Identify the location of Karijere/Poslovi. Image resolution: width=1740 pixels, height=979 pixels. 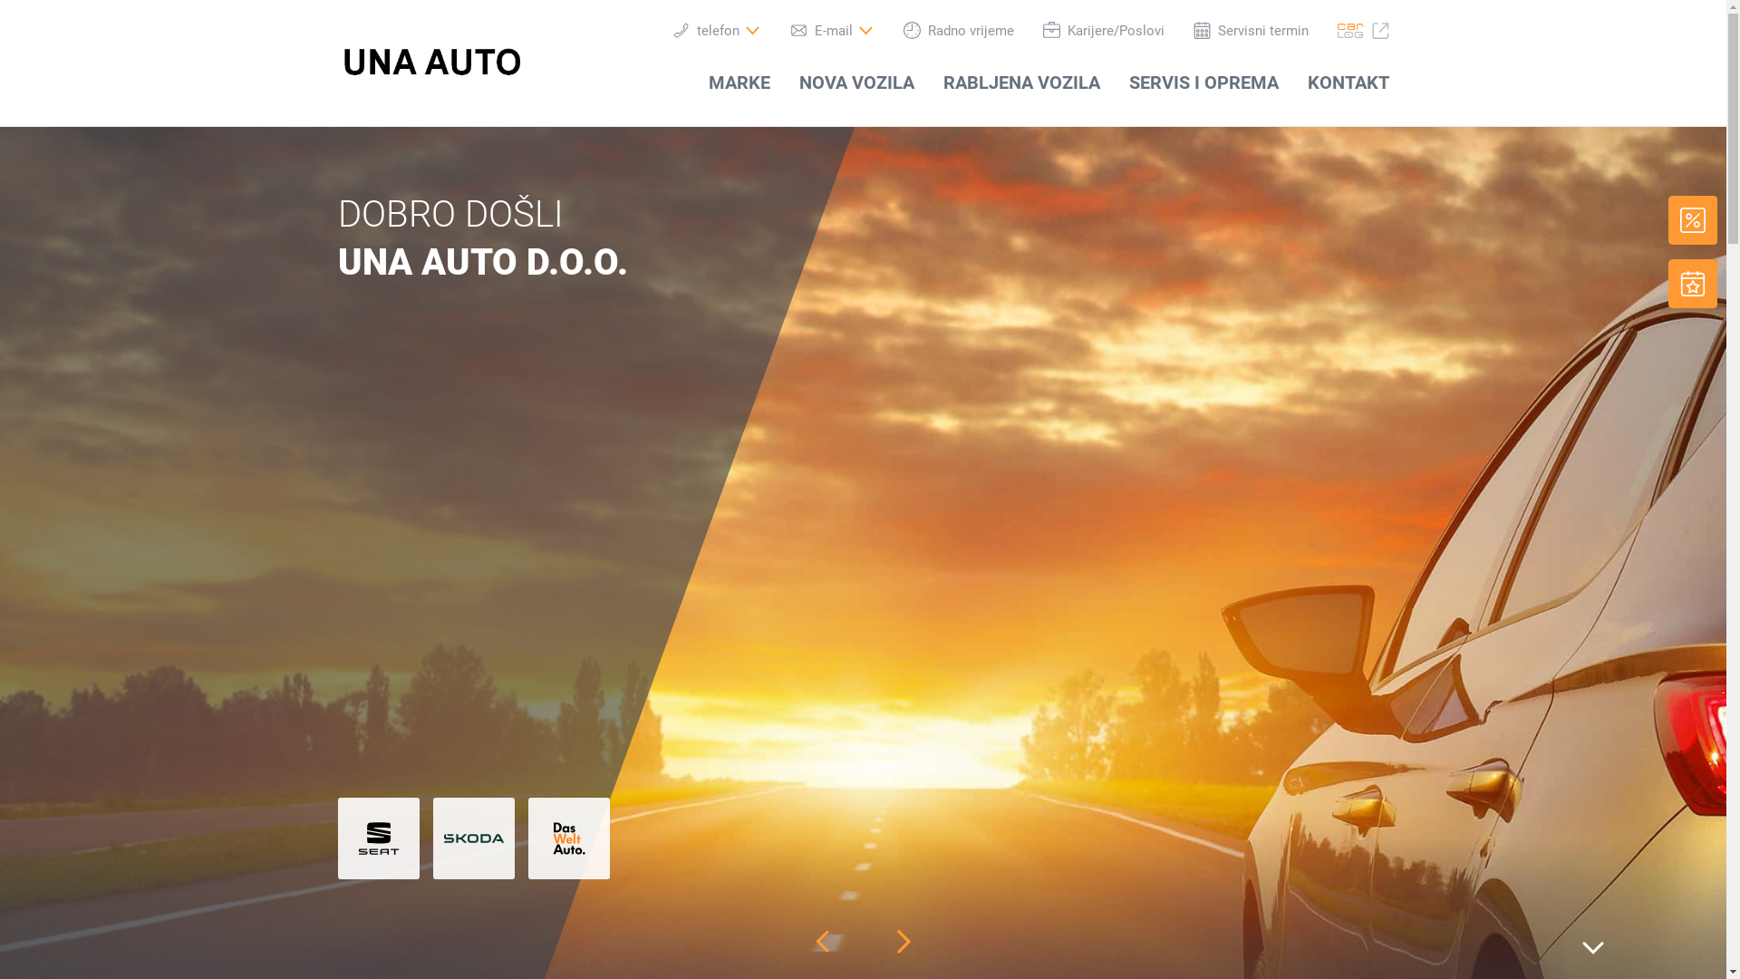
(1103, 31).